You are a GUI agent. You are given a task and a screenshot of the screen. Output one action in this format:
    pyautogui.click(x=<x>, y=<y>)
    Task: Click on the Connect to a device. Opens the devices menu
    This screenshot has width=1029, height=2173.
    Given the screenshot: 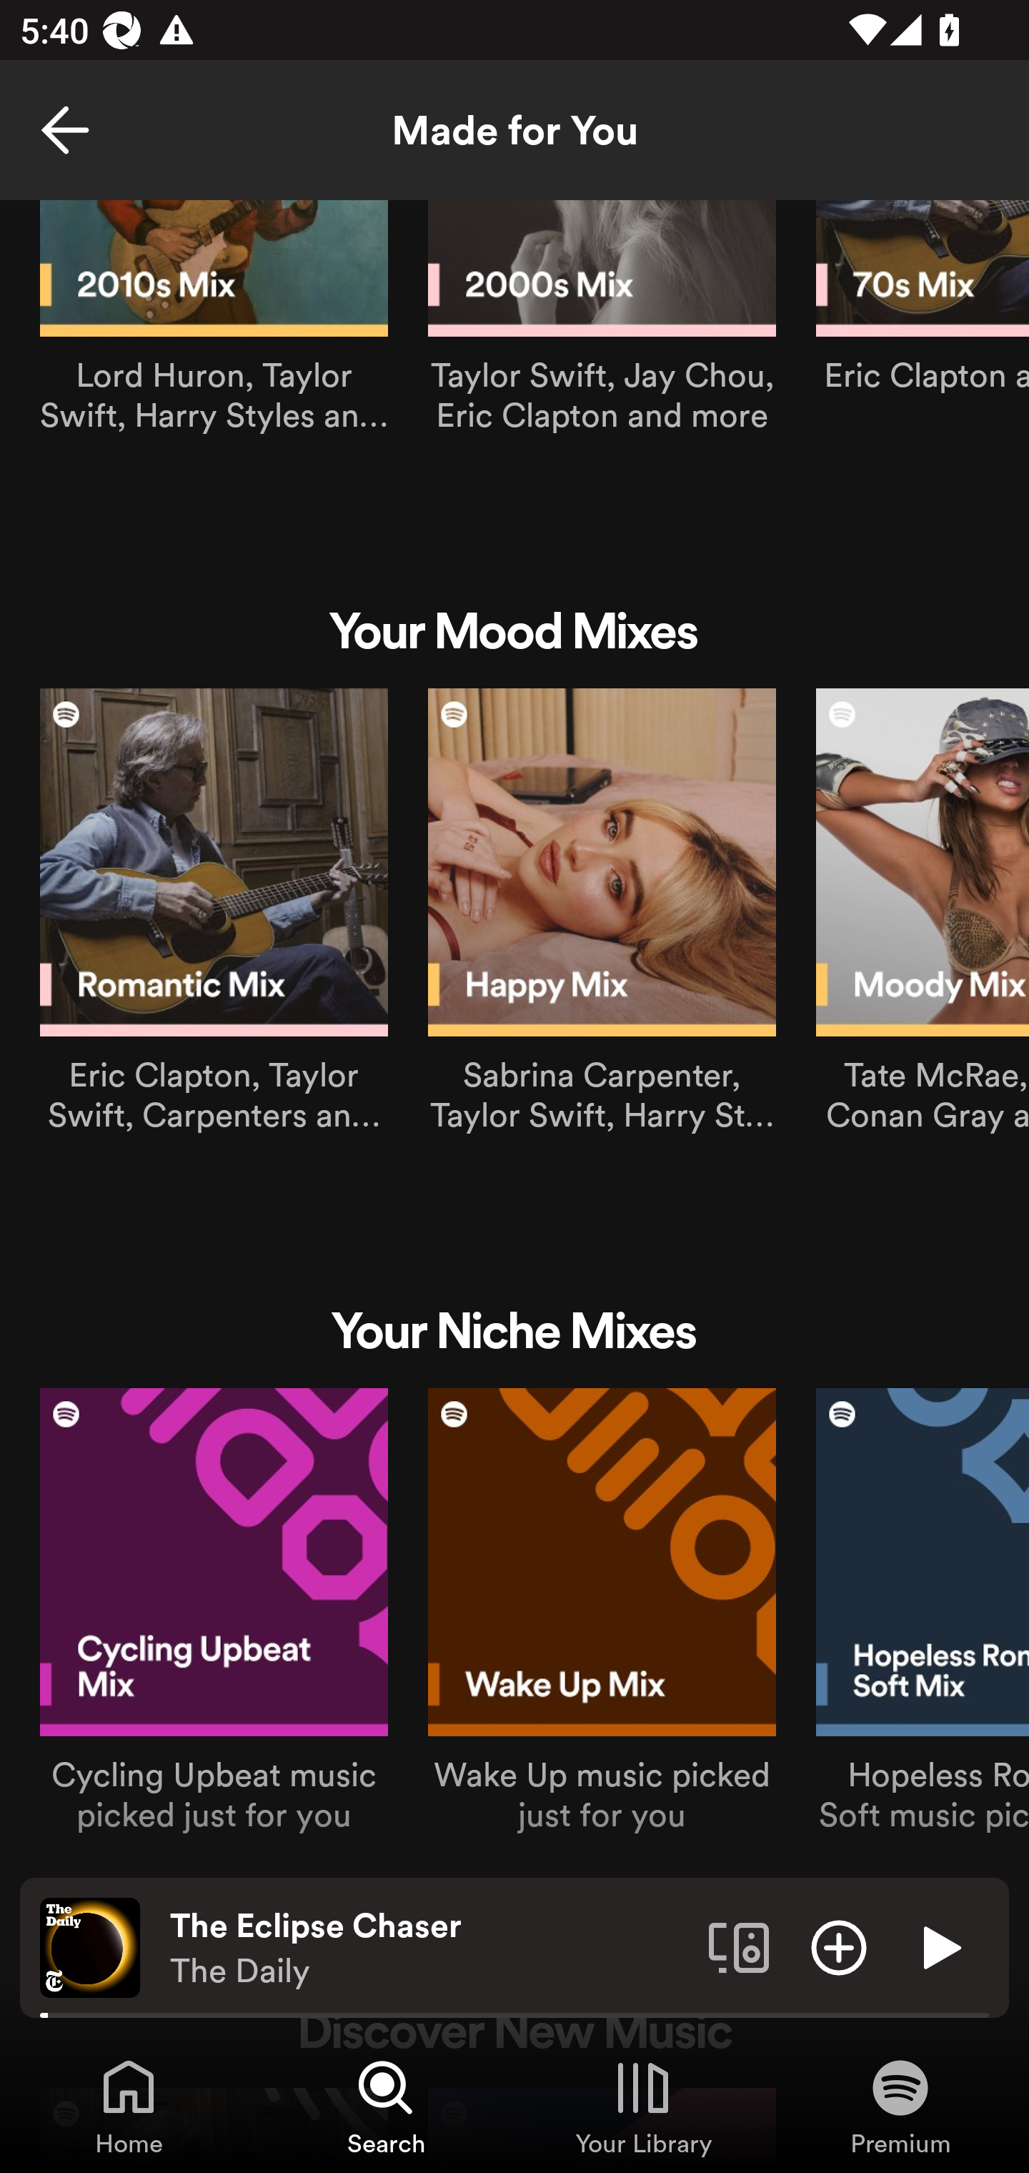 What is the action you would take?
    pyautogui.click(x=739, y=1946)
    